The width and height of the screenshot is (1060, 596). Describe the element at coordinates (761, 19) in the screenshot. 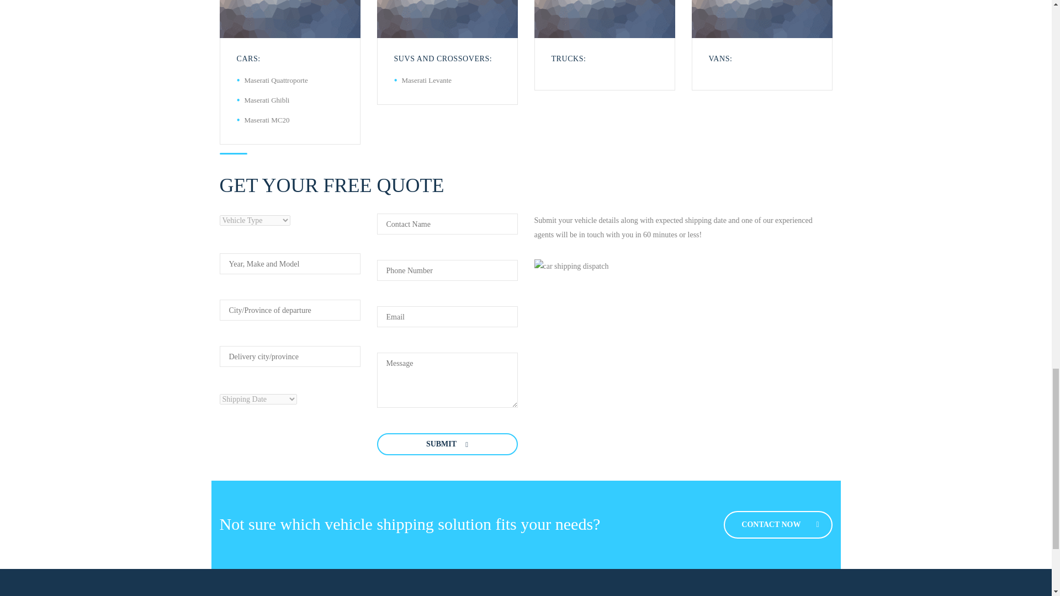

I see `placeholder` at that location.